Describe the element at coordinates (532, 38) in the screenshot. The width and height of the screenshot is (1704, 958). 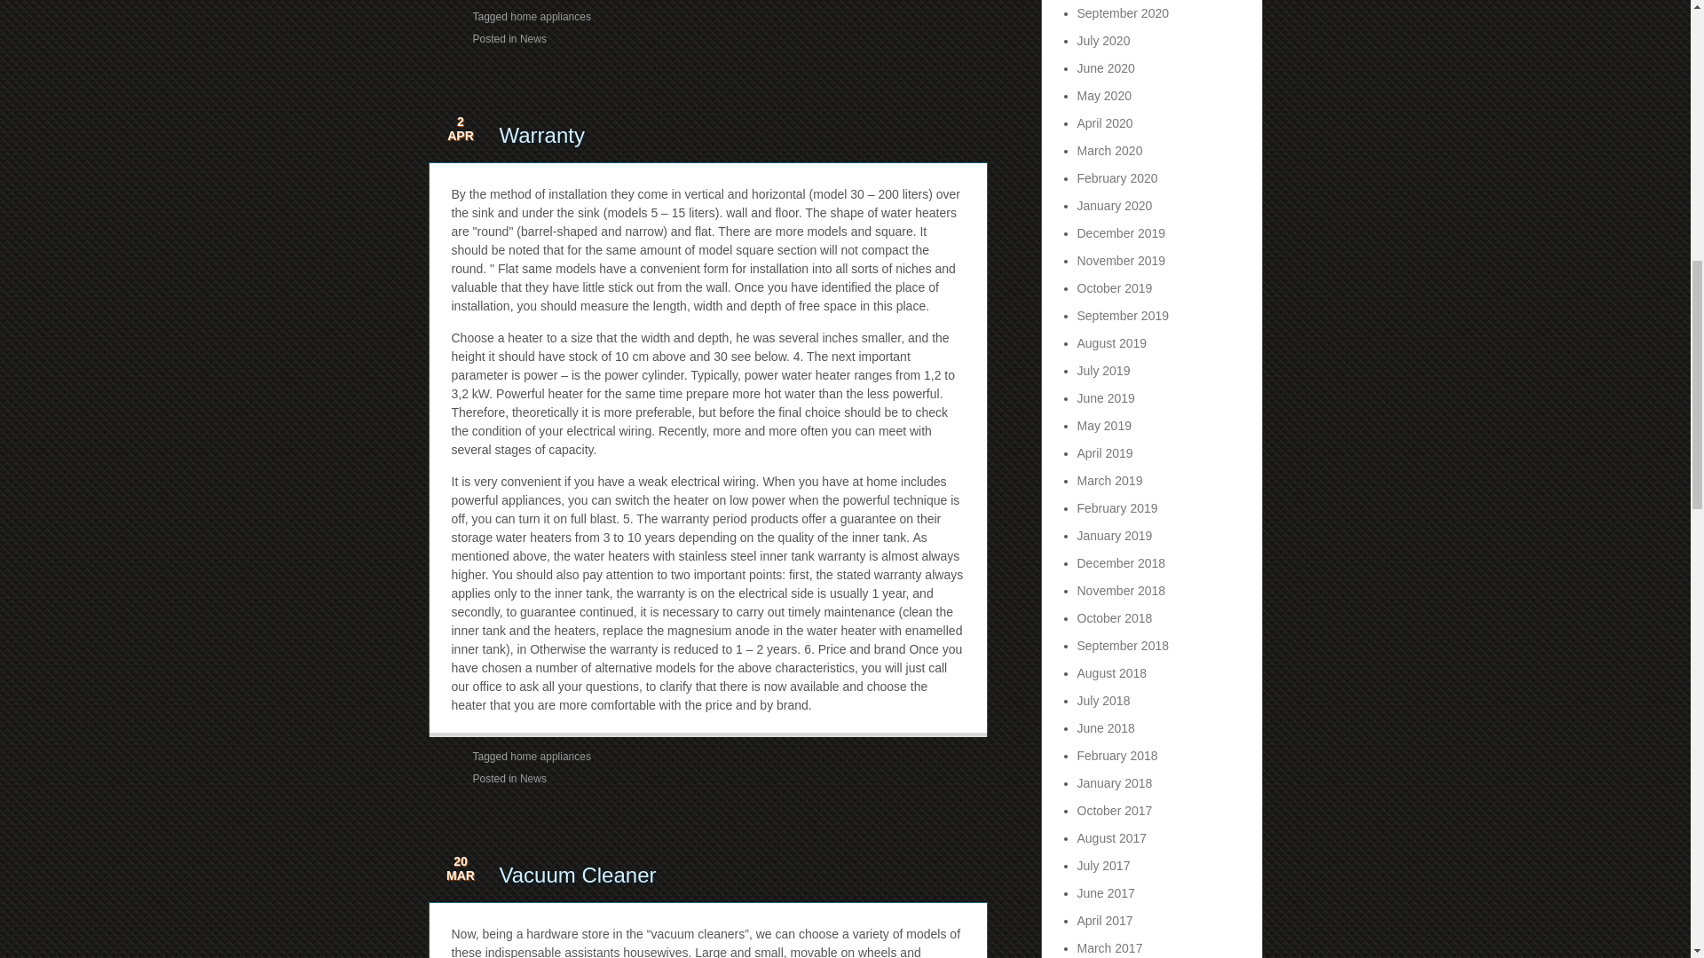
I see `News` at that location.